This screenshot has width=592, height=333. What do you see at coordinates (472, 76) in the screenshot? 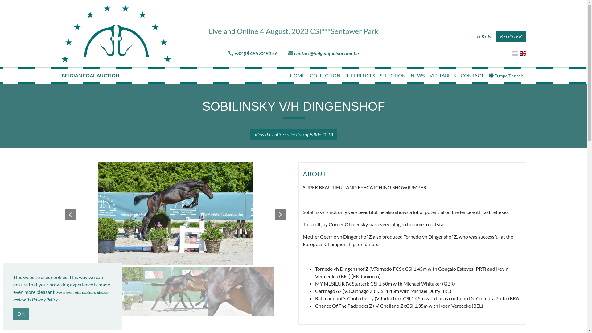
I see `CONTACT` at bounding box center [472, 76].